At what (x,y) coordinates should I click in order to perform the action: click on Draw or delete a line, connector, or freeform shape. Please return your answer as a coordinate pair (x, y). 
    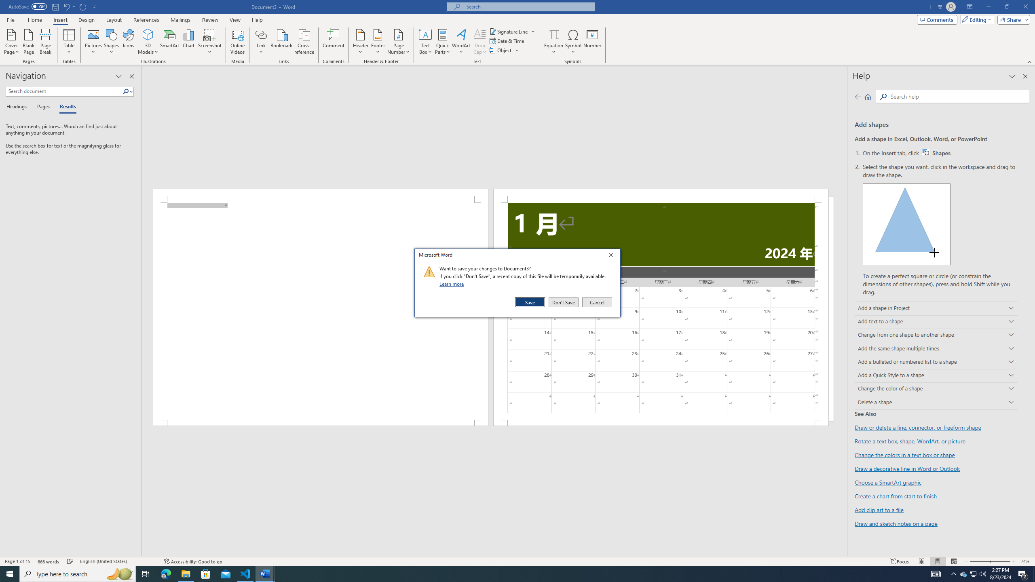
    Looking at the image, I should click on (918, 428).